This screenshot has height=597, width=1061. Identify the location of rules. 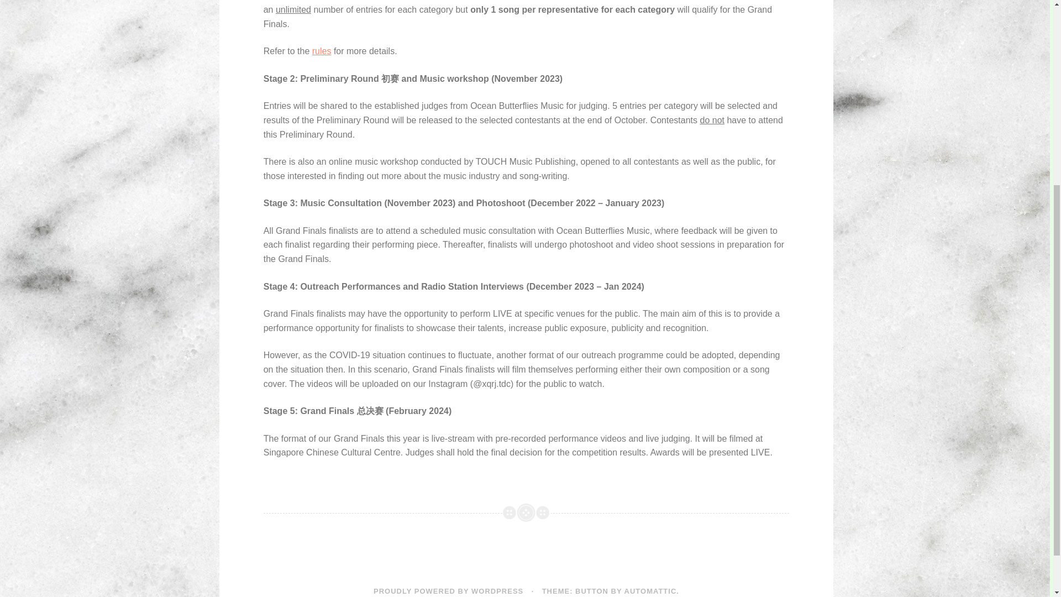
(322, 51).